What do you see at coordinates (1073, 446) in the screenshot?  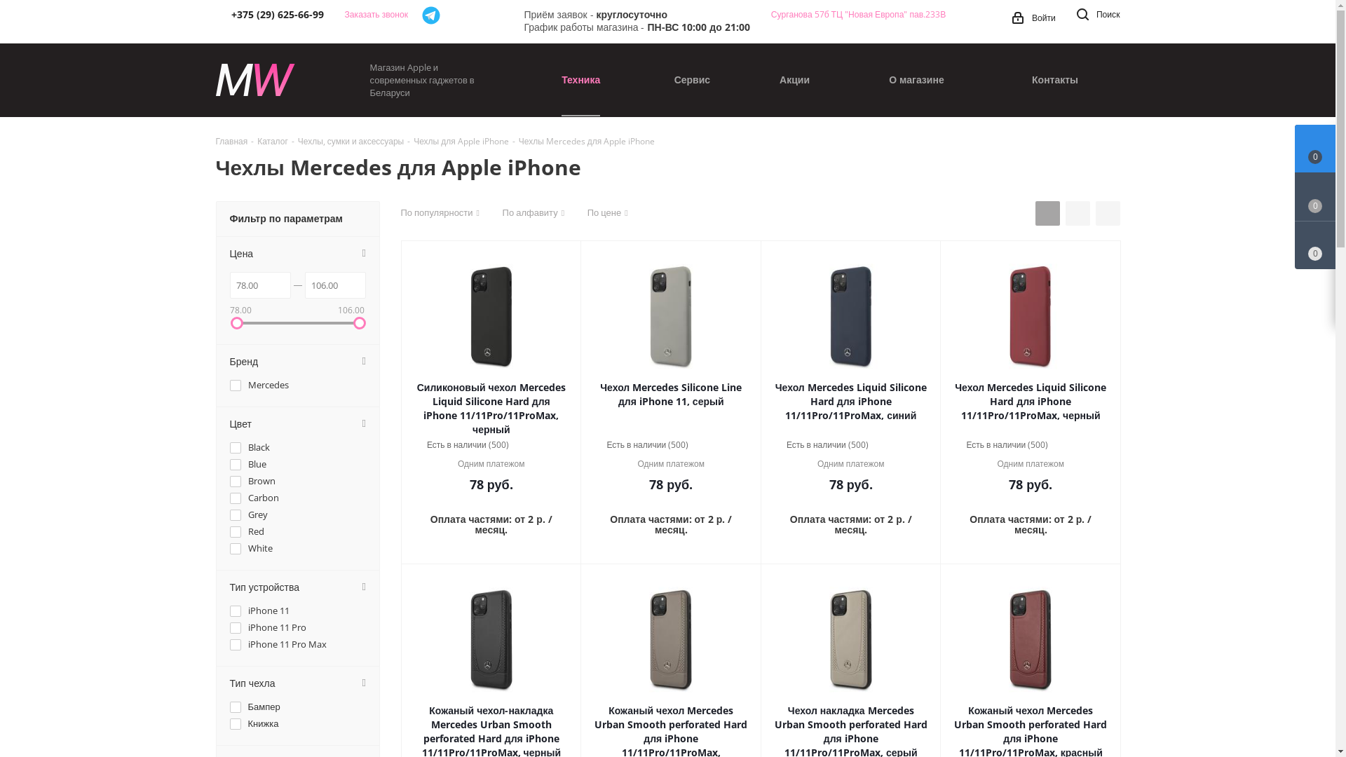 I see `2` at bounding box center [1073, 446].